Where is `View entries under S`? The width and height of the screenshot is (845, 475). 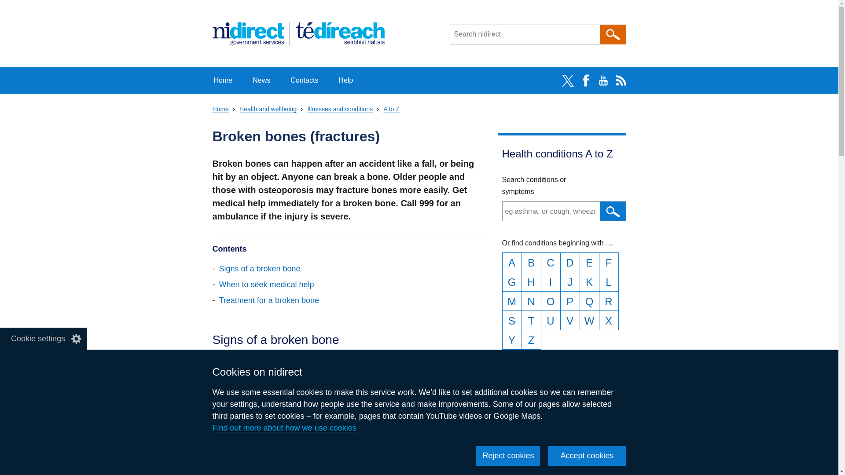
View entries under S is located at coordinates (511, 320).